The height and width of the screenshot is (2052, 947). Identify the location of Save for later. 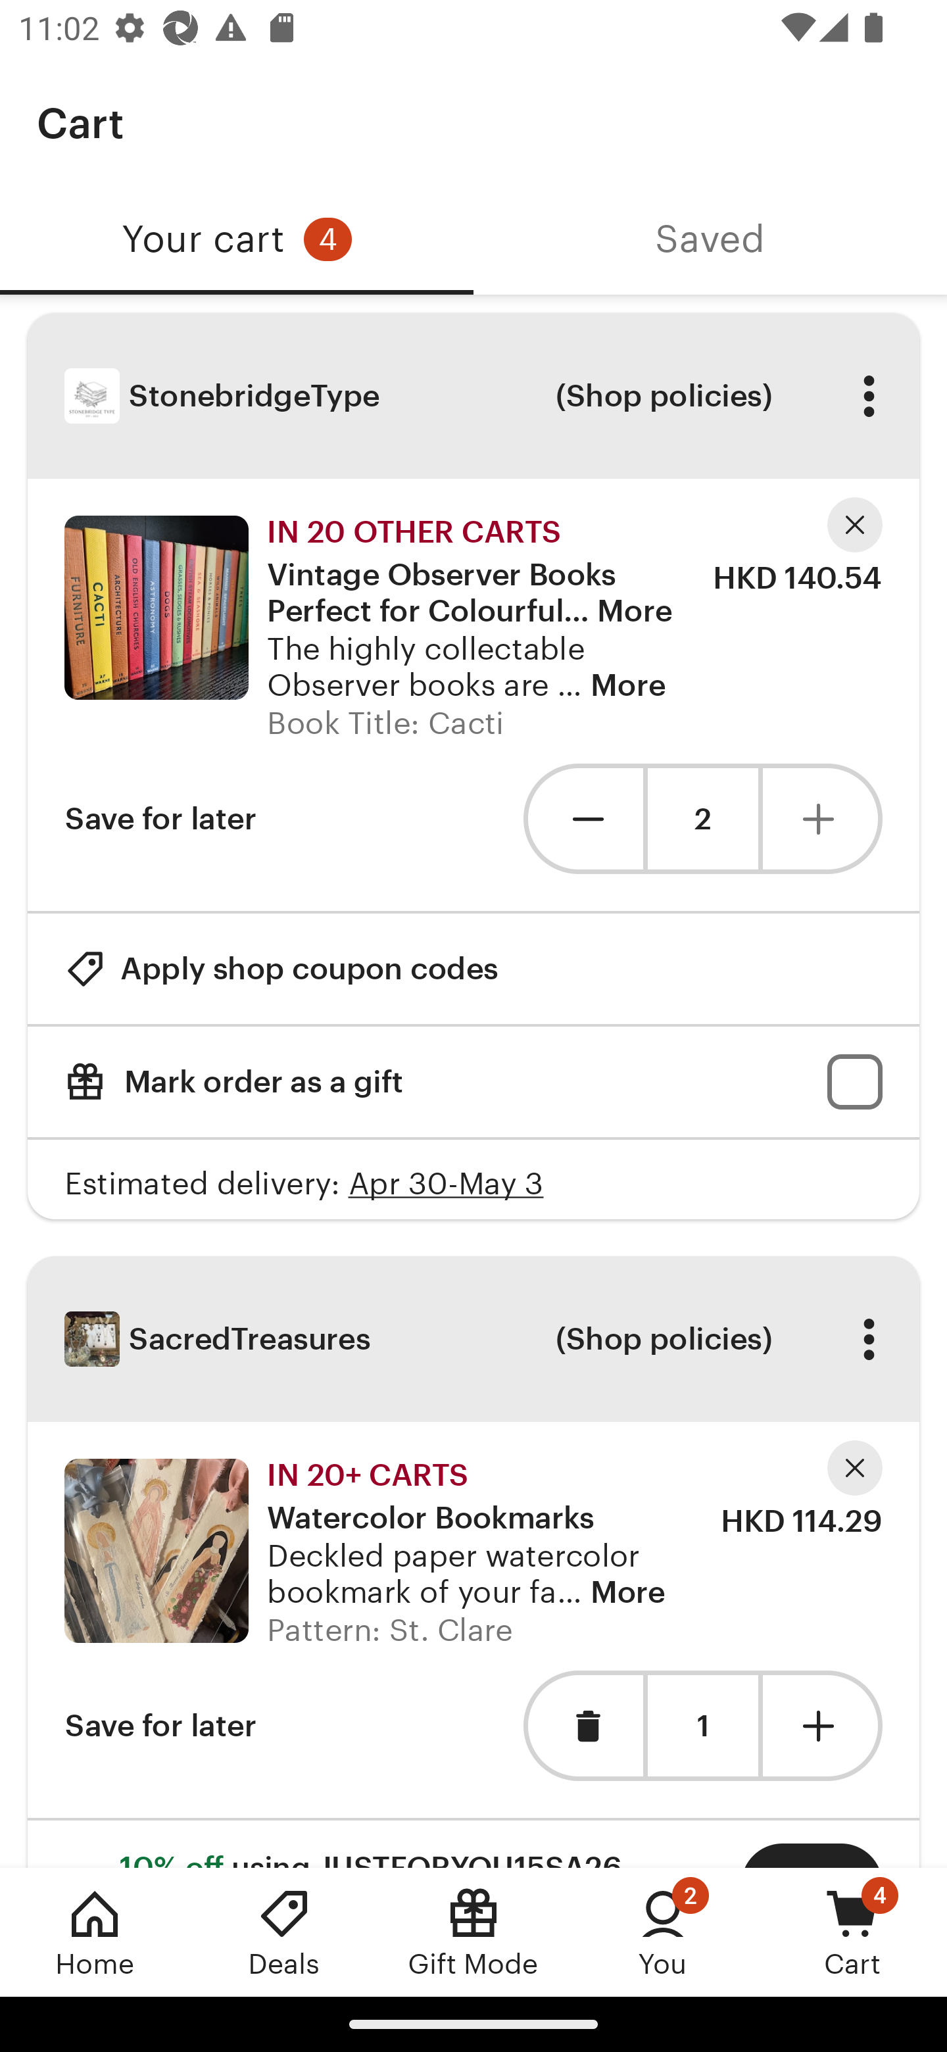
(160, 1726).